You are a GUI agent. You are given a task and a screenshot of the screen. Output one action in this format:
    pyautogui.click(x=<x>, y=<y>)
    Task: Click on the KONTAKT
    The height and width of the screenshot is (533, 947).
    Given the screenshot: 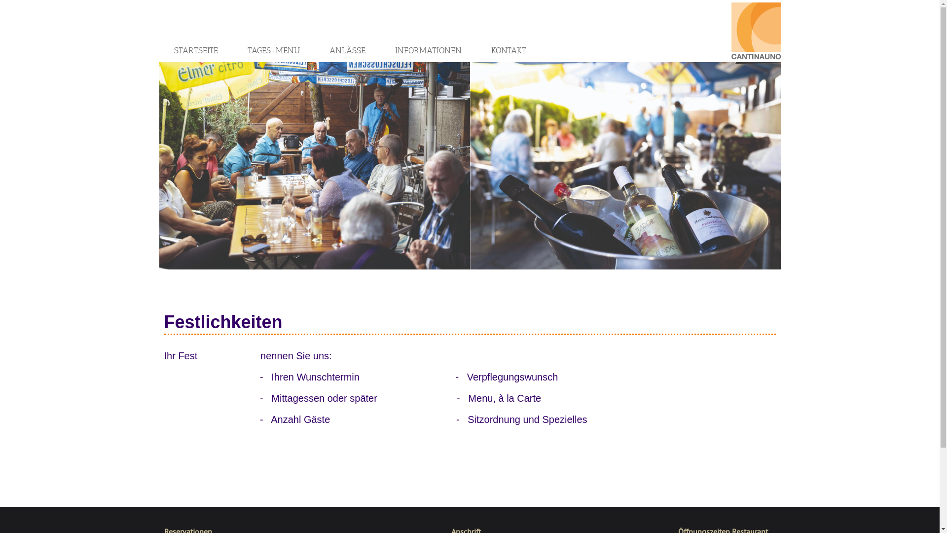 What is the action you would take?
    pyautogui.click(x=508, y=50)
    